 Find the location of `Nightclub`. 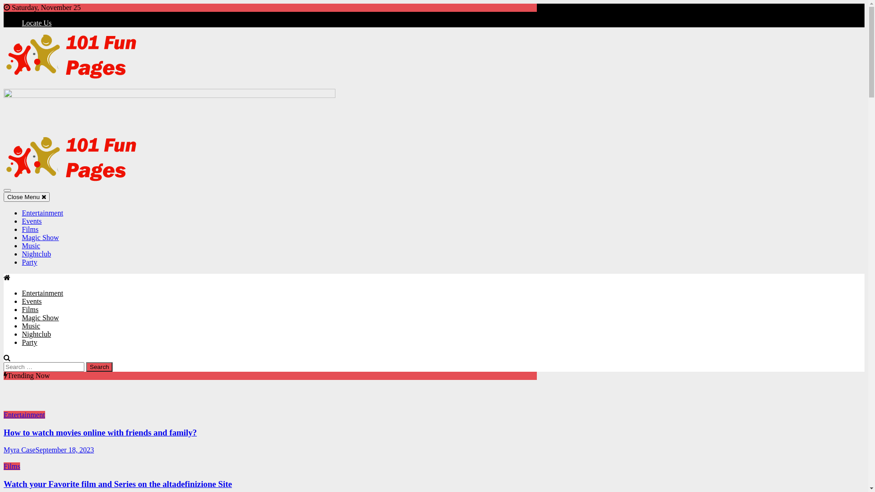

Nightclub is located at coordinates (36, 254).